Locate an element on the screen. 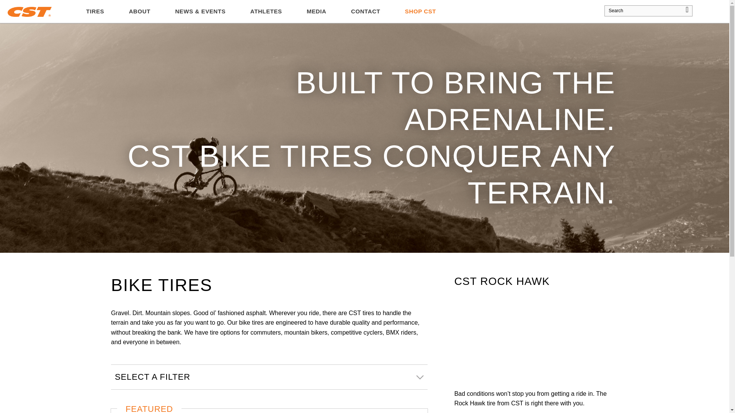  TIRES is located at coordinates (95, 11).